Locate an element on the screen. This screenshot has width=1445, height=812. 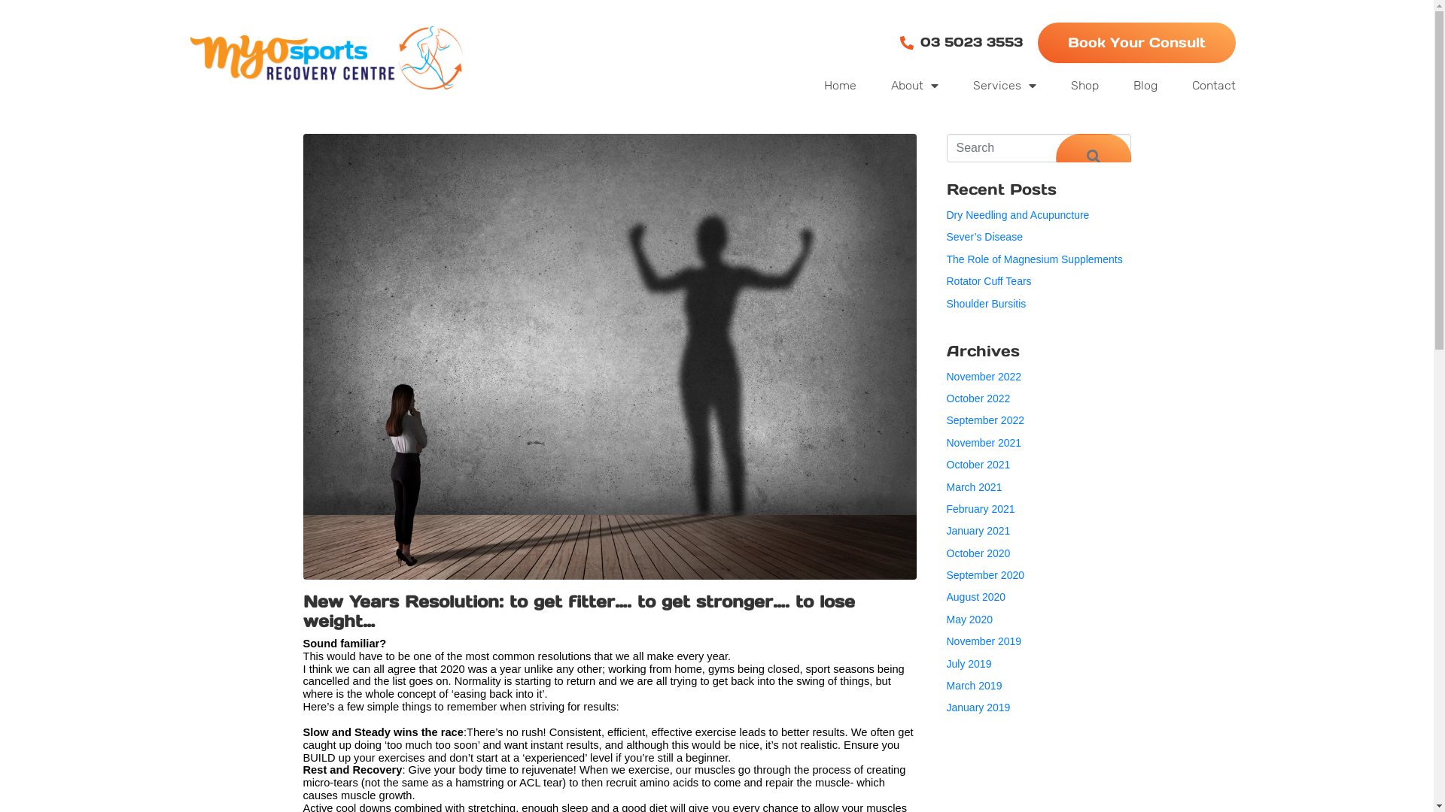
October 2021 is located at coordinates (978, 465).